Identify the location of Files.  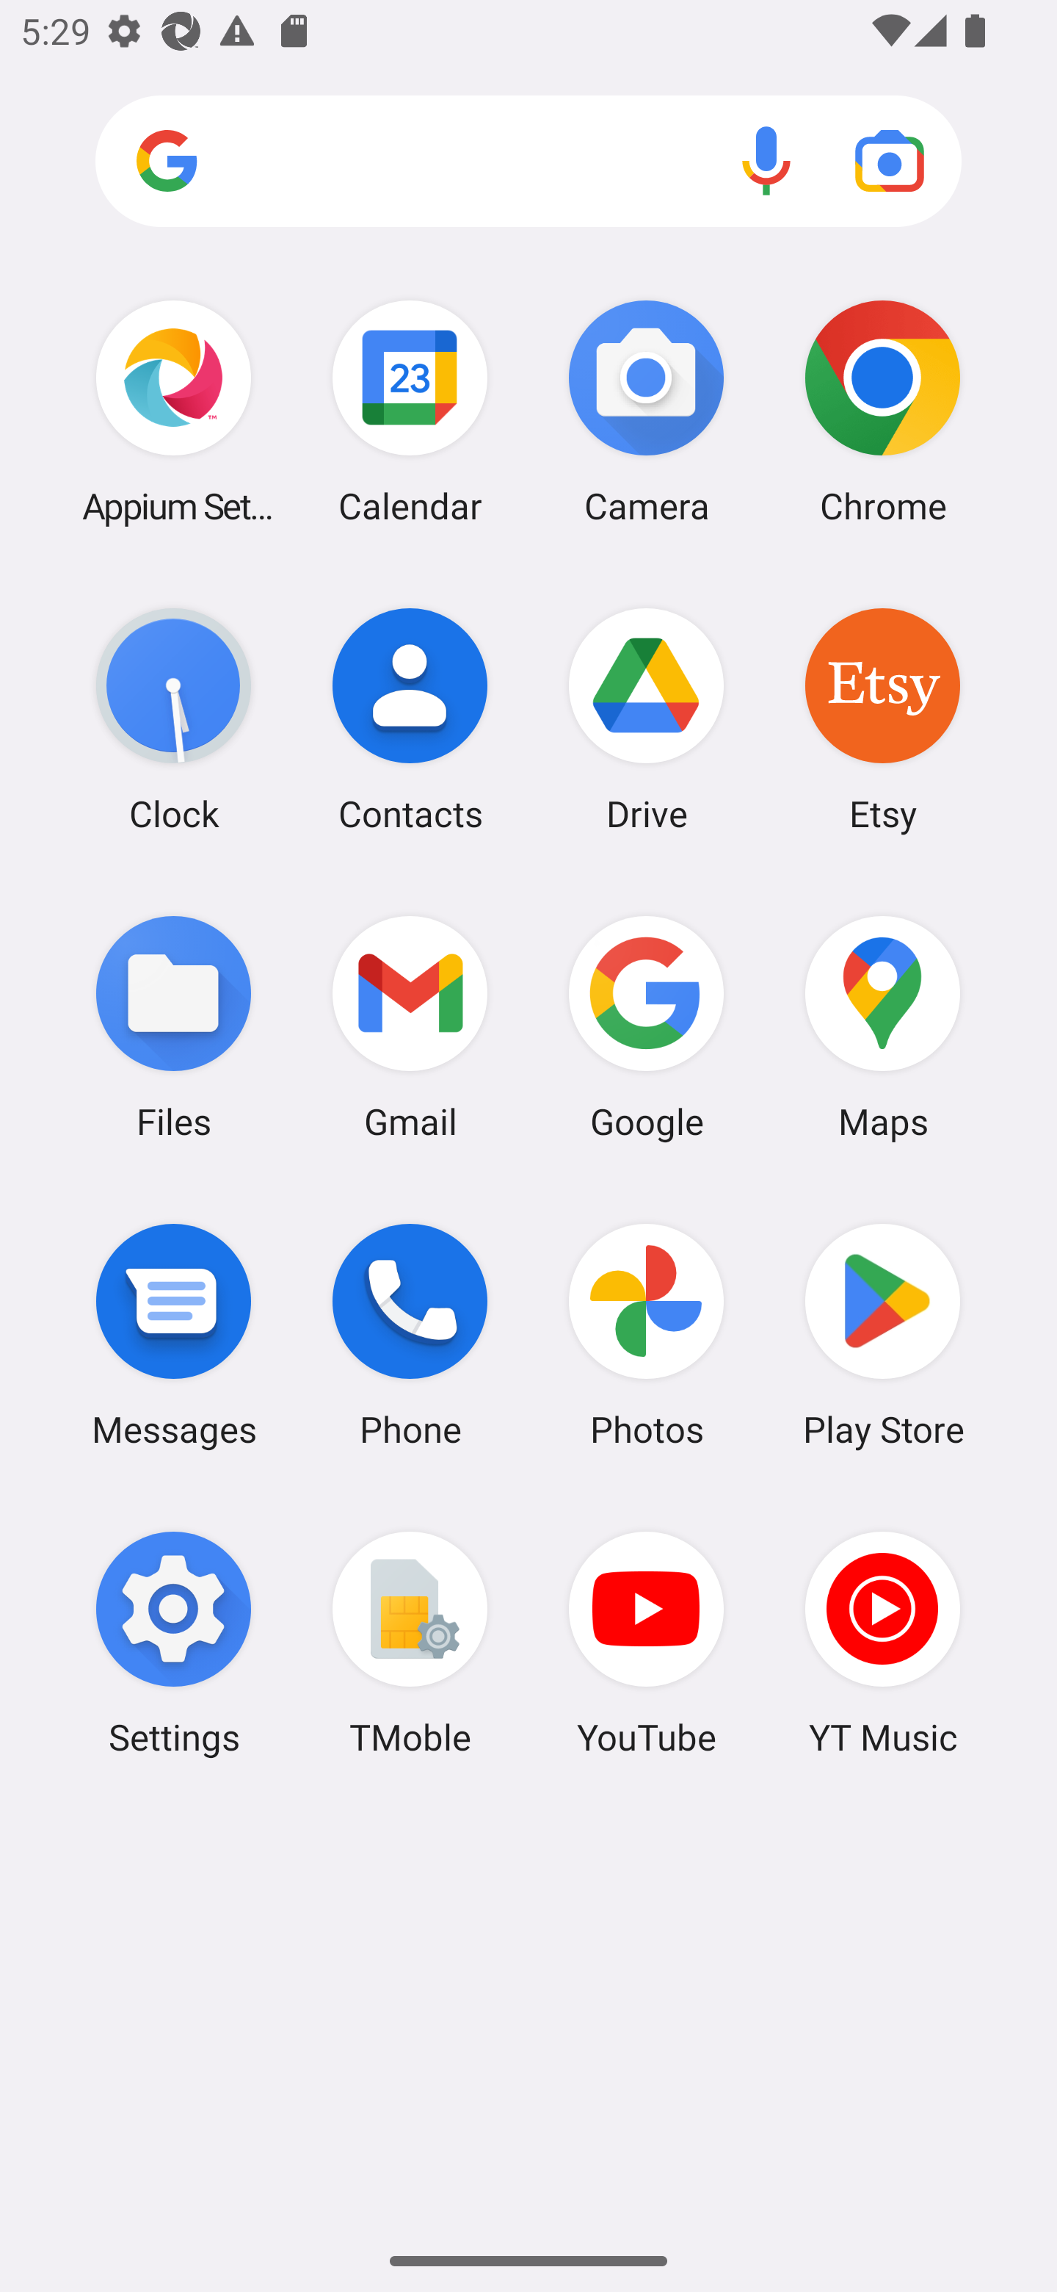
(173, 1026).